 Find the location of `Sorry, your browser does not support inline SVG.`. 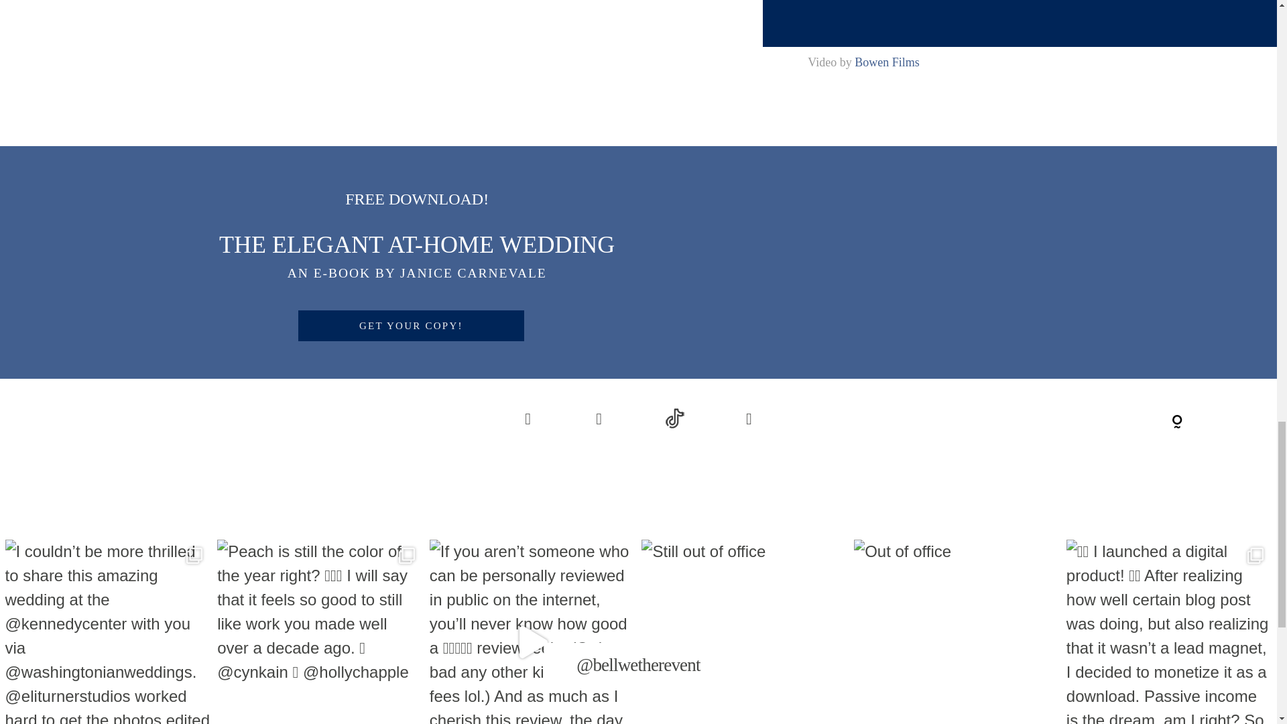

Sorry, your browser does not support inline SVG. is located at coordinates (1003, 420).